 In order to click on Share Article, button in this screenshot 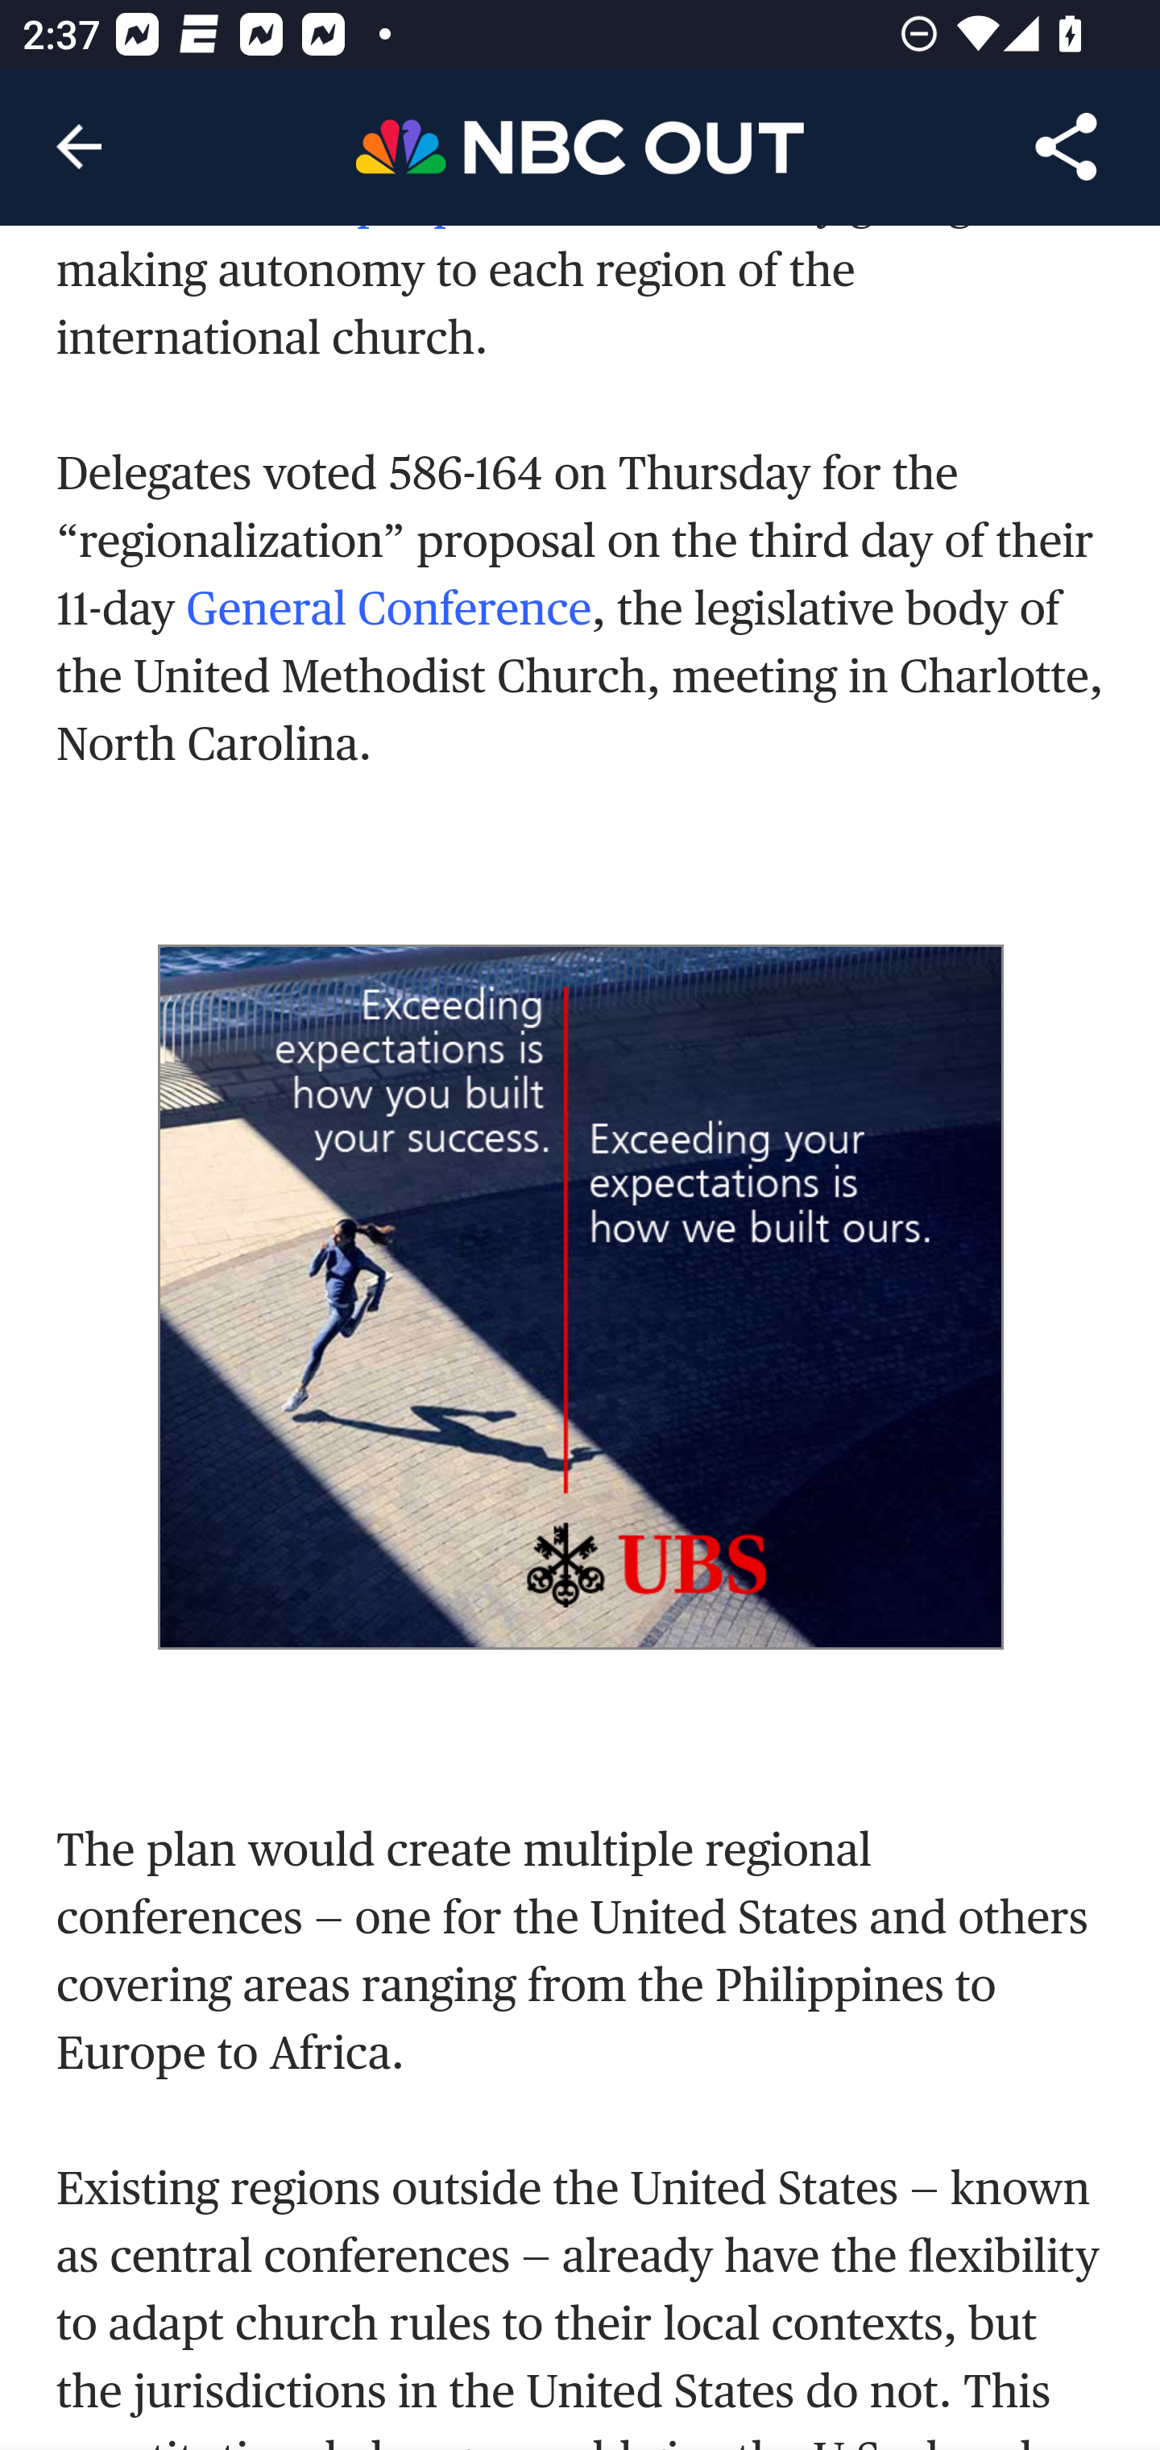, I will do `click(1067, 147)`.